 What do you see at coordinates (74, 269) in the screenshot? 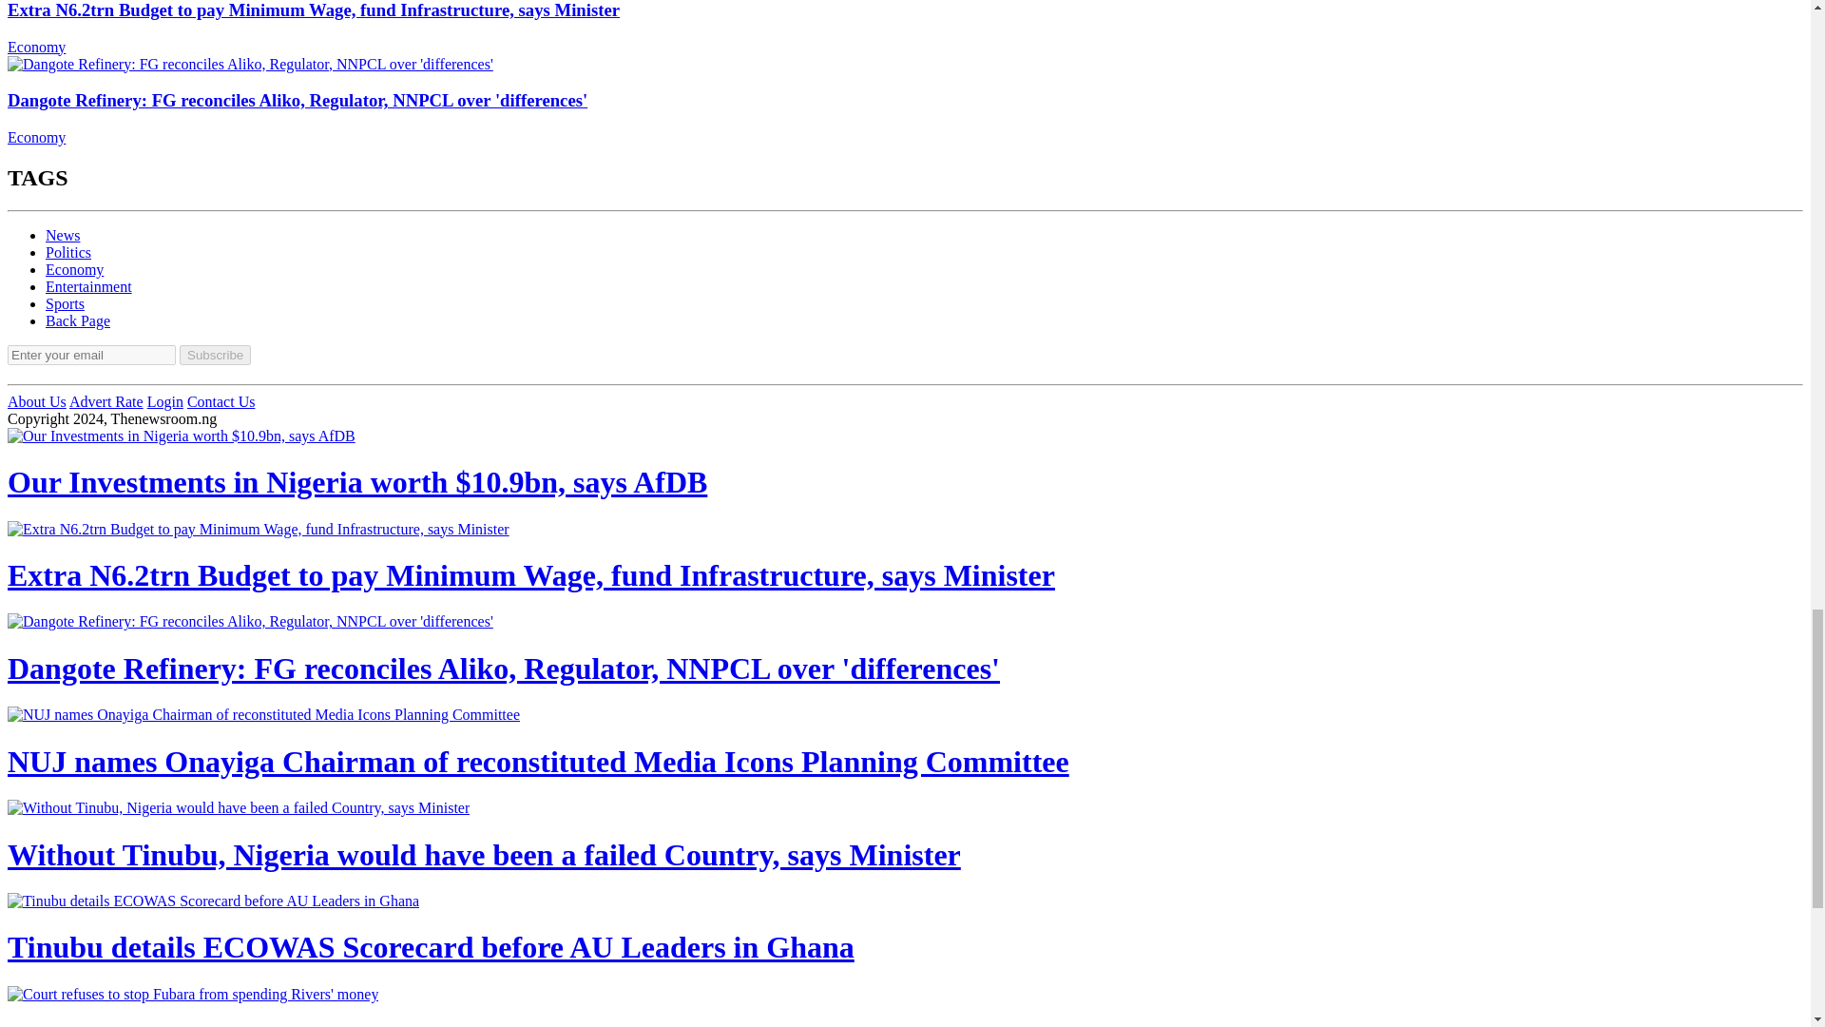
I see `Economy` at bounding box center [74, 269].